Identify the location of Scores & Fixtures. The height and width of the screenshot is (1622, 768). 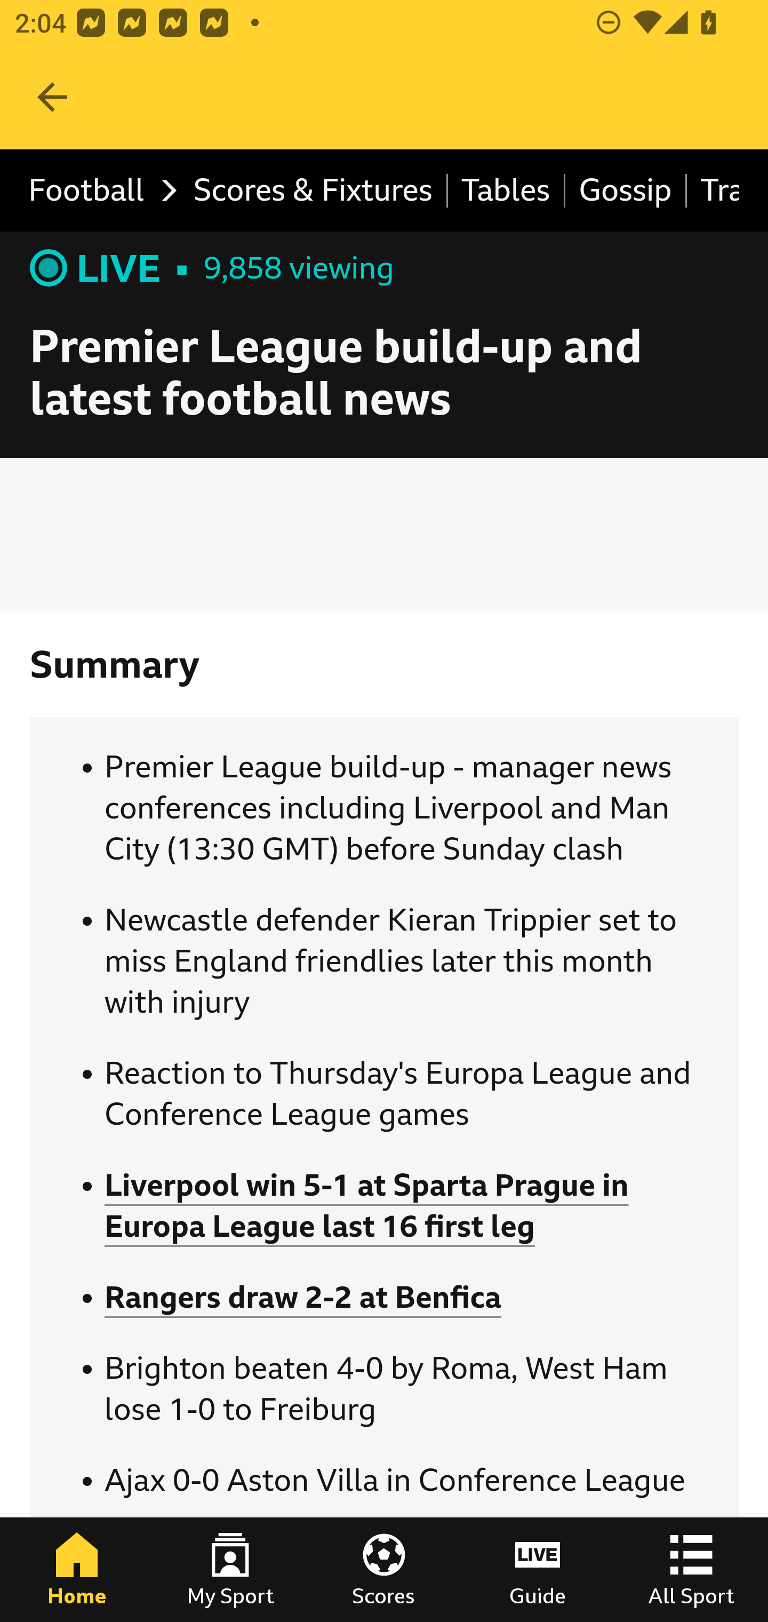
(314, 191).